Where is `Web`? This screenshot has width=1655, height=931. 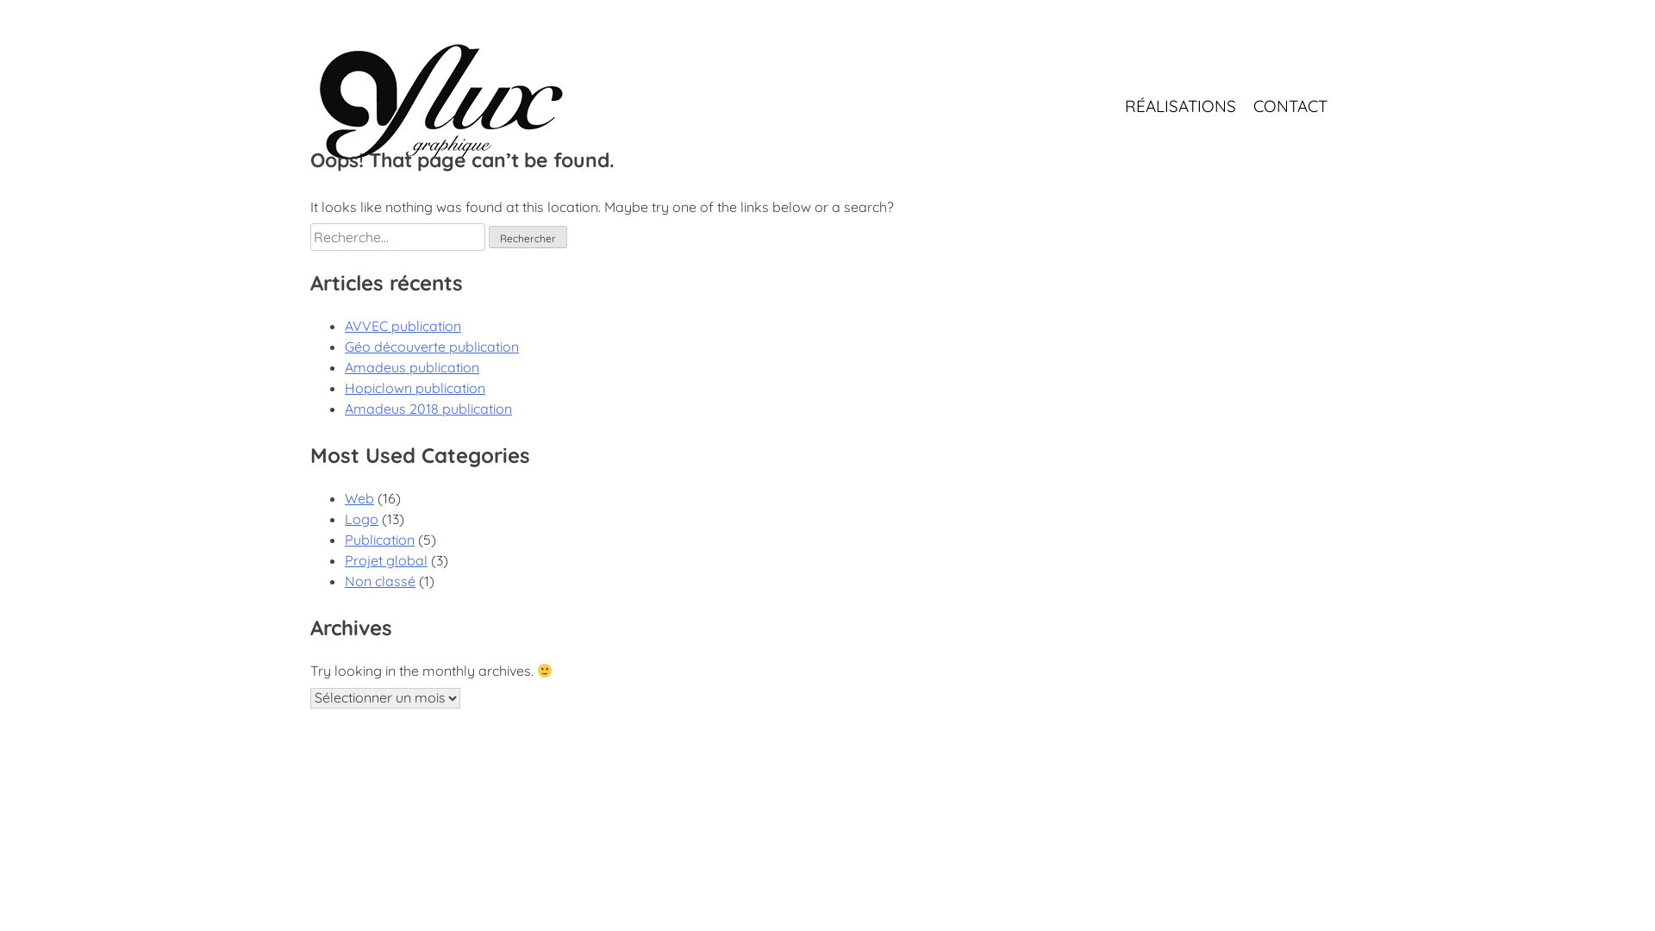 Web is located at coordinates (359, 498).